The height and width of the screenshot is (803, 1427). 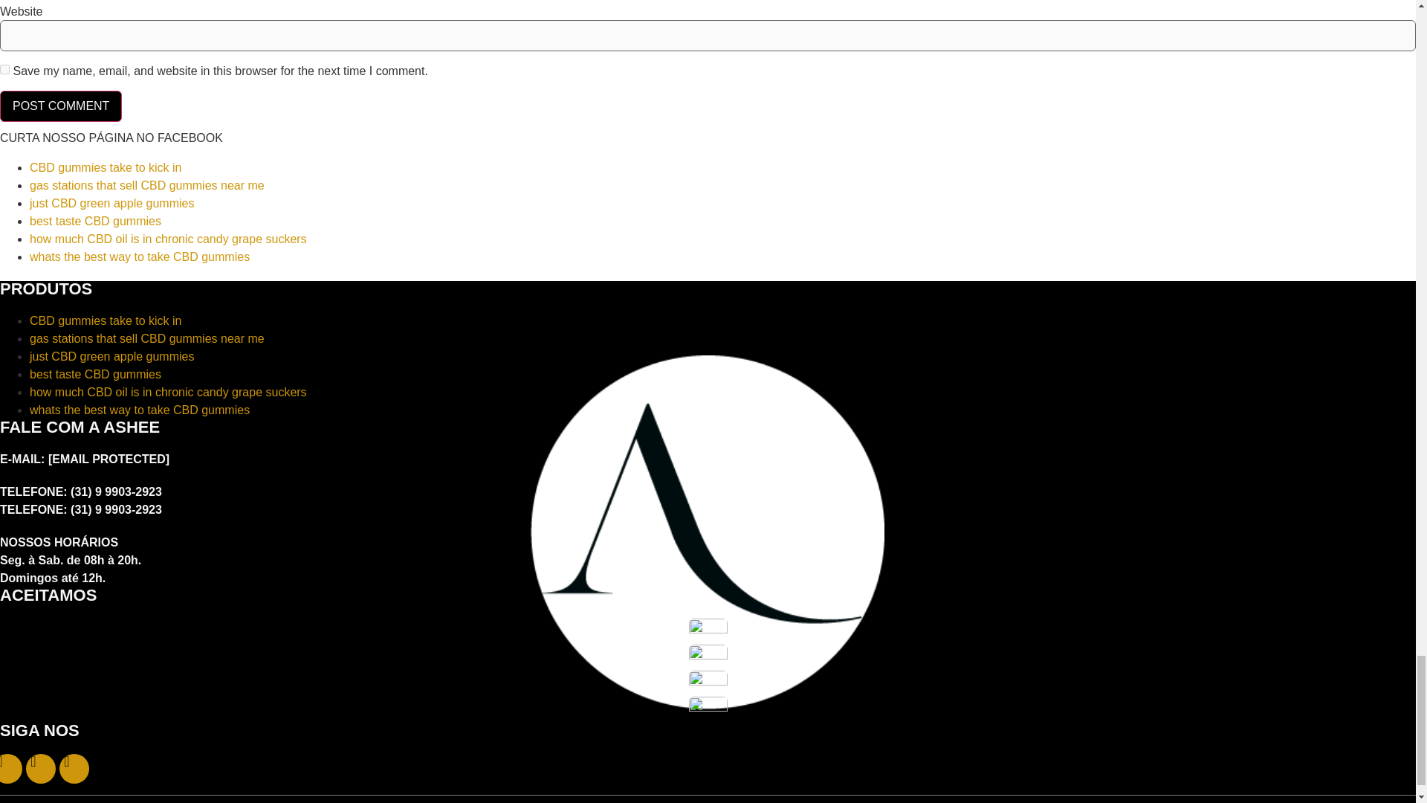 I want to click on how much CBD oil is in chronic candy grape suckers, so click(x=168, y=239).